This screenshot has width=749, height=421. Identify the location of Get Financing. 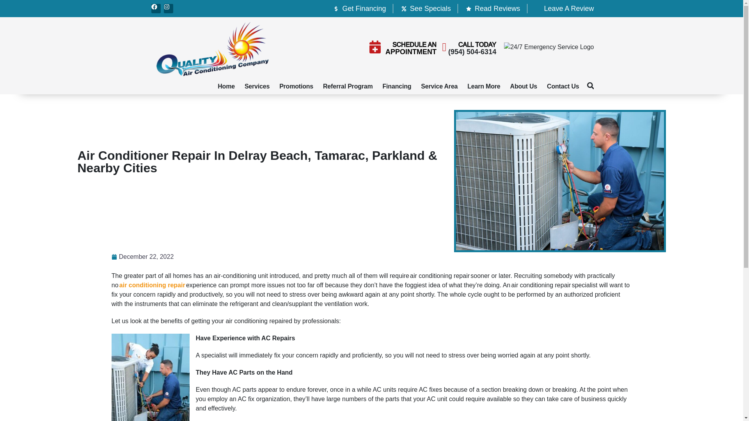
(359, 8).